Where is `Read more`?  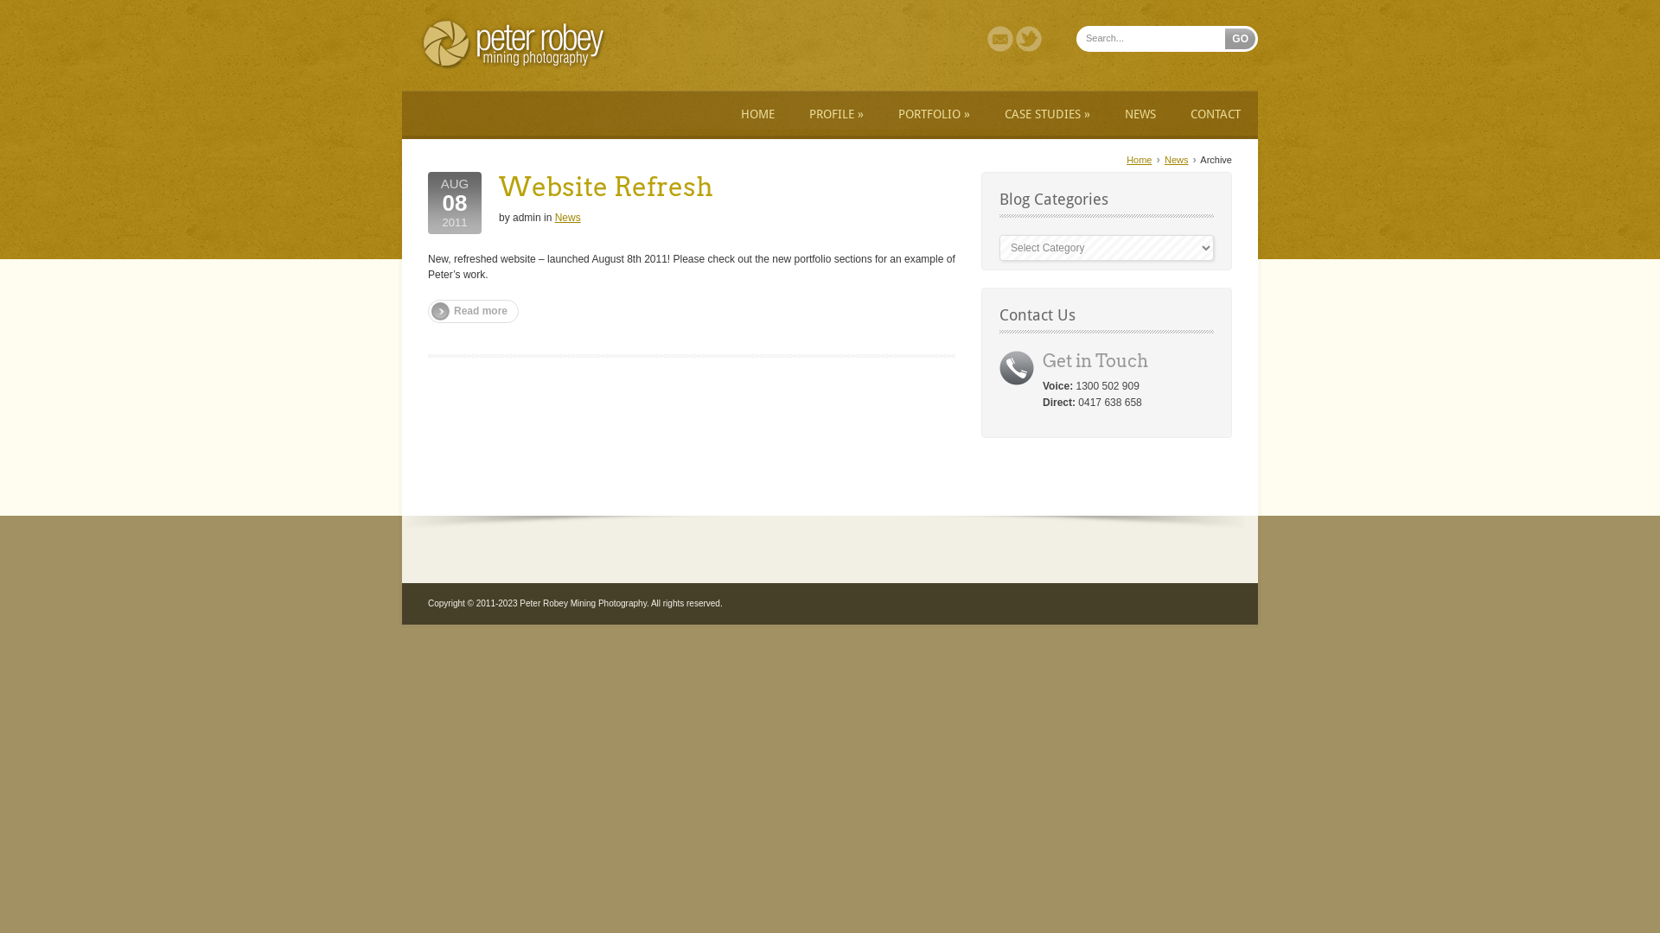 Read more is located at coordinates (474, 311).